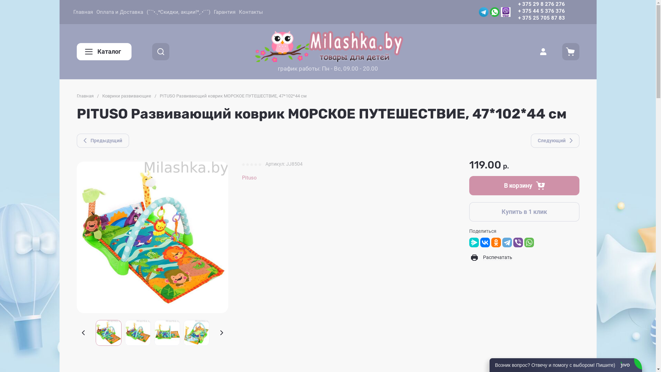 Image resolution: width=661 pixels, height=372 pixels. Describe the element at coordinates (518, 242) in the screenshot. I see `Viber` at that location.